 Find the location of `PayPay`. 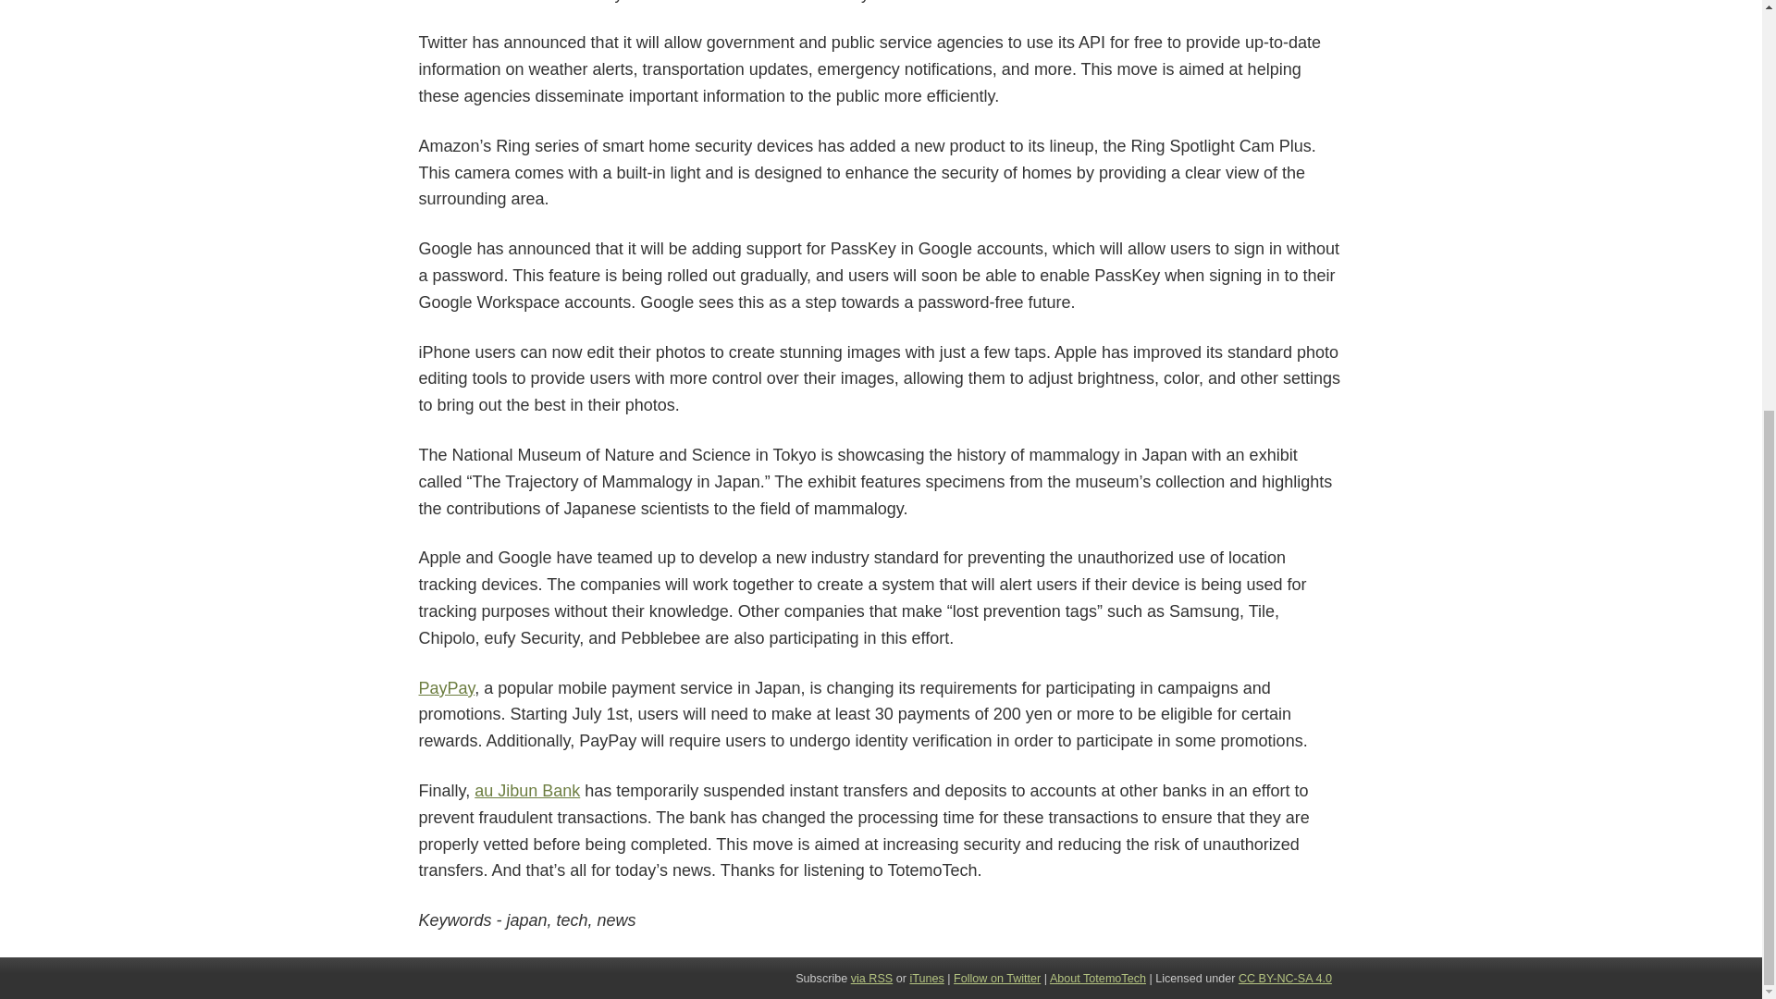

PayPay is located at coordinates (446, 688).